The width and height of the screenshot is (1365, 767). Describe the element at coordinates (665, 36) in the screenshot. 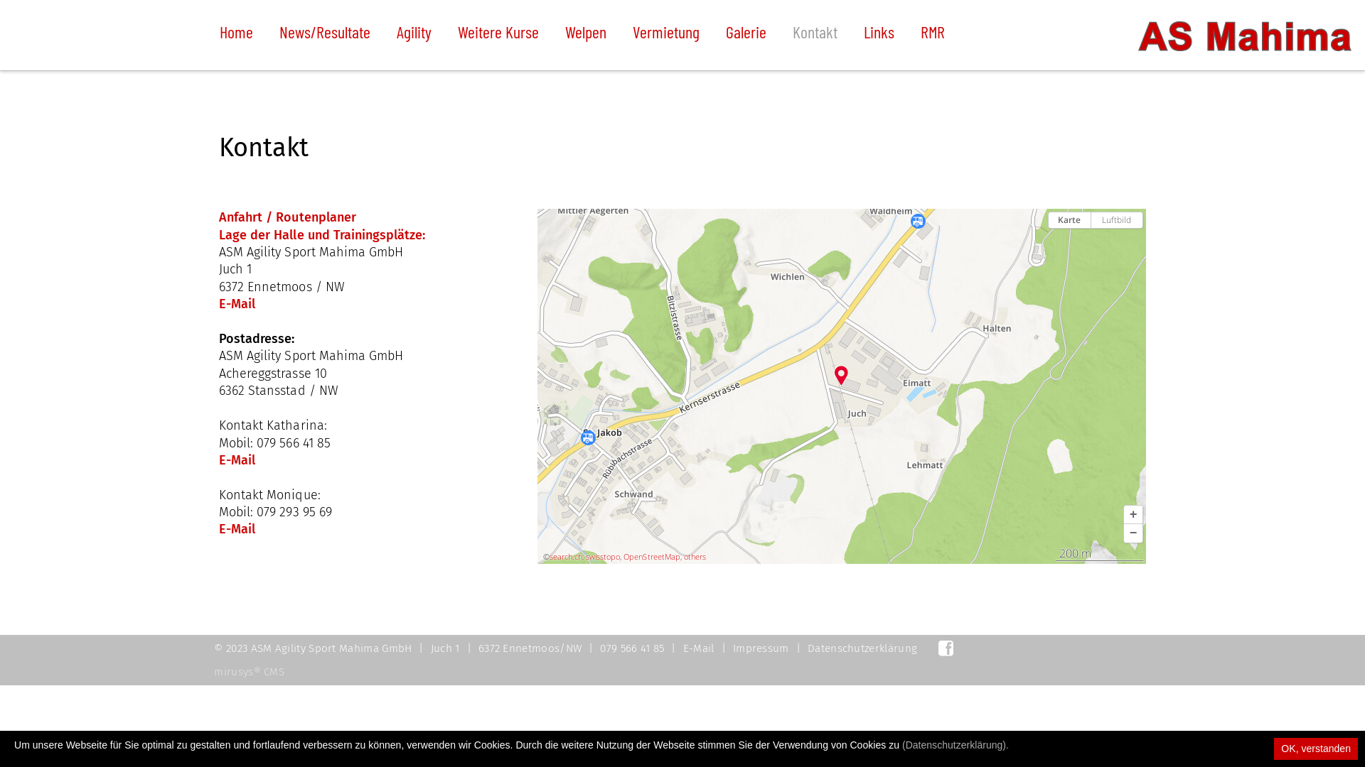

I see `Vermietung` at that location.